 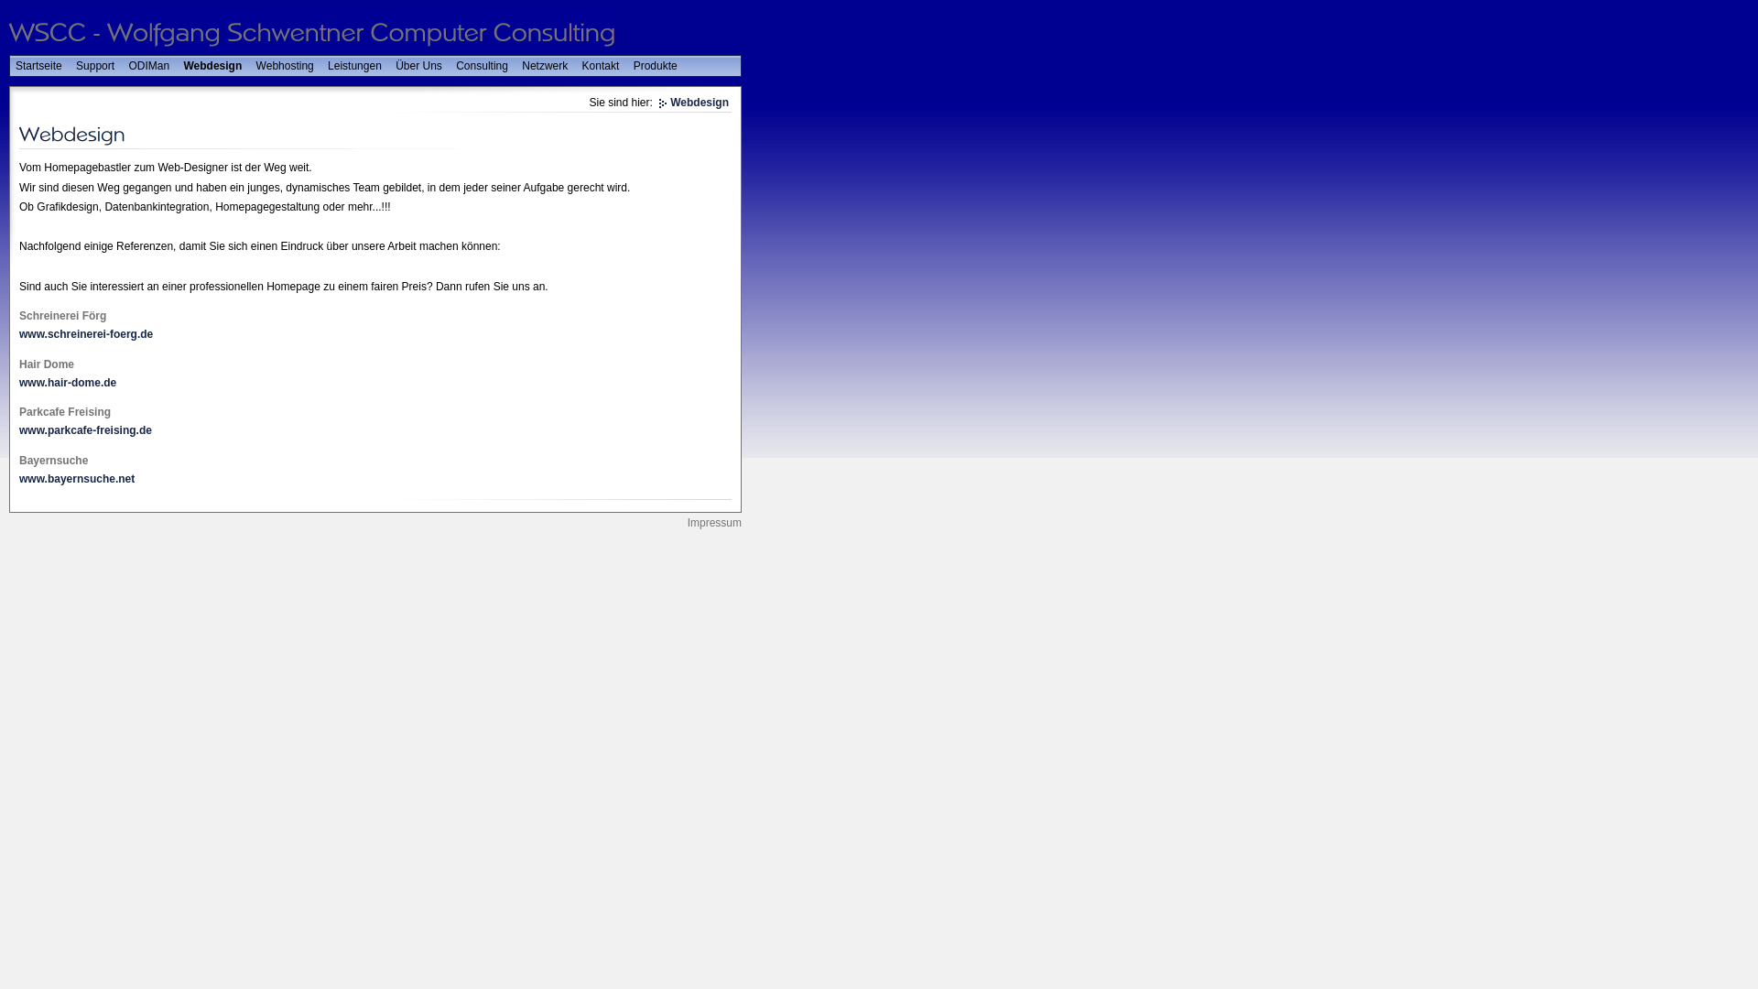 What do you see at coordinates (656, 66) in the screenshot?
I see `Produkte` at bounding box center [656, 66].